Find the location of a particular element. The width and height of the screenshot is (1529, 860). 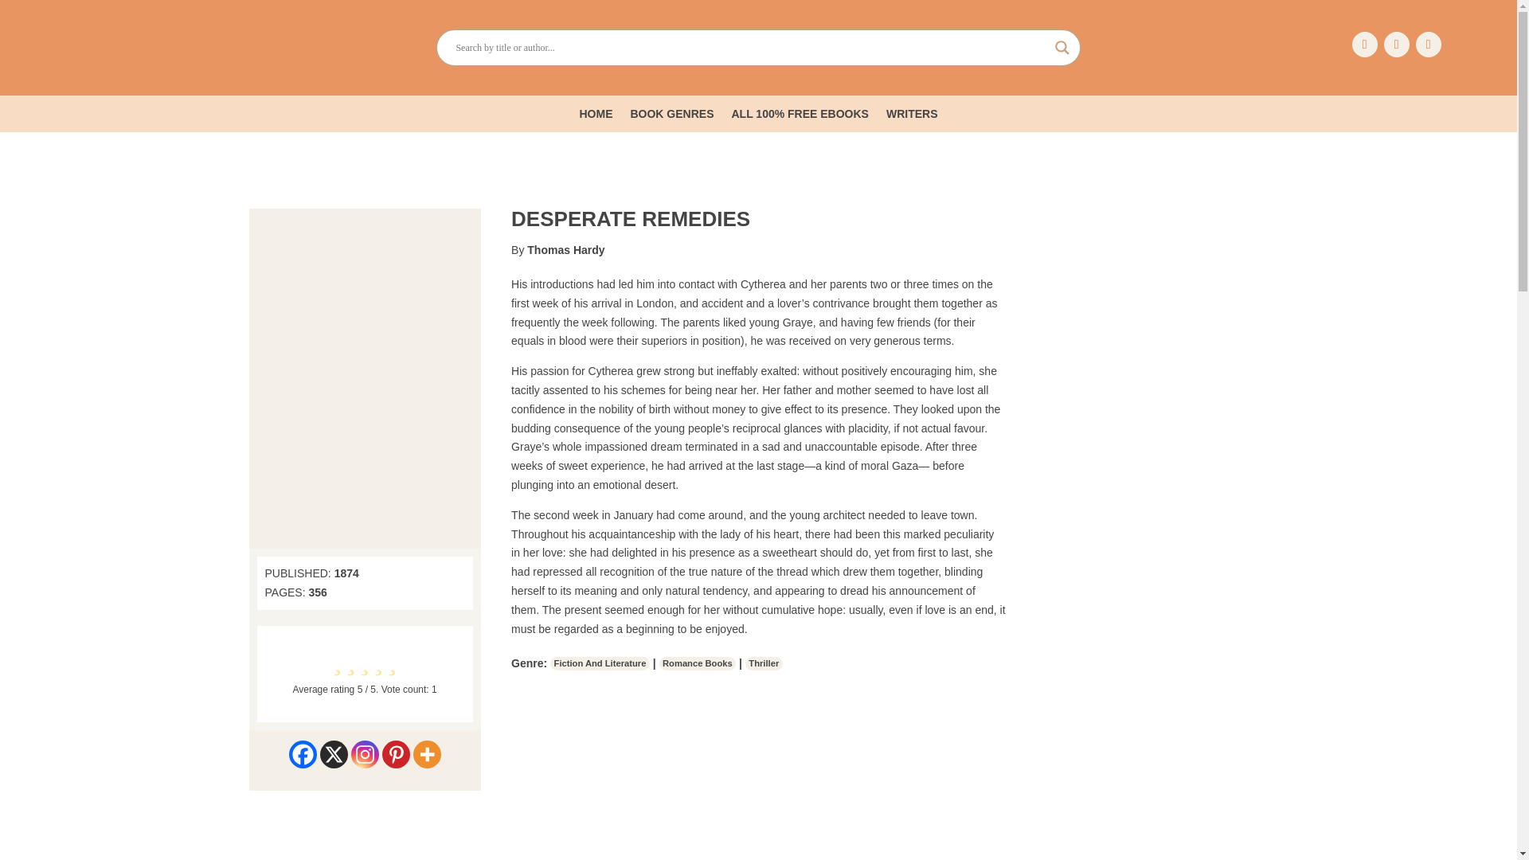

Follow on Facebook is located at coordinates (1364, 45).